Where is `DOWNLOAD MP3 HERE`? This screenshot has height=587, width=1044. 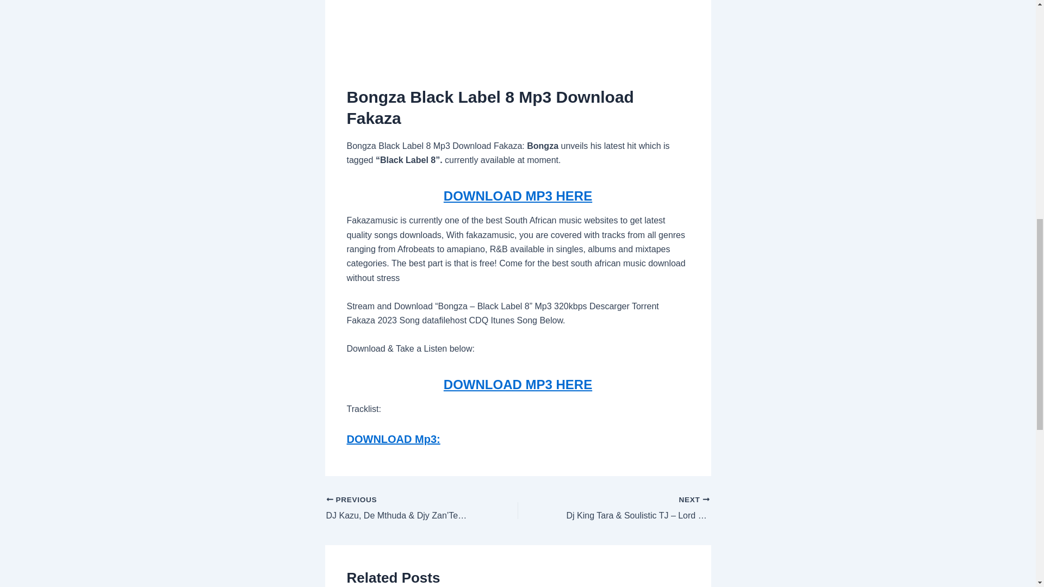
DOWNLOAD MP3 HERE is located at coordinates (518, 196).